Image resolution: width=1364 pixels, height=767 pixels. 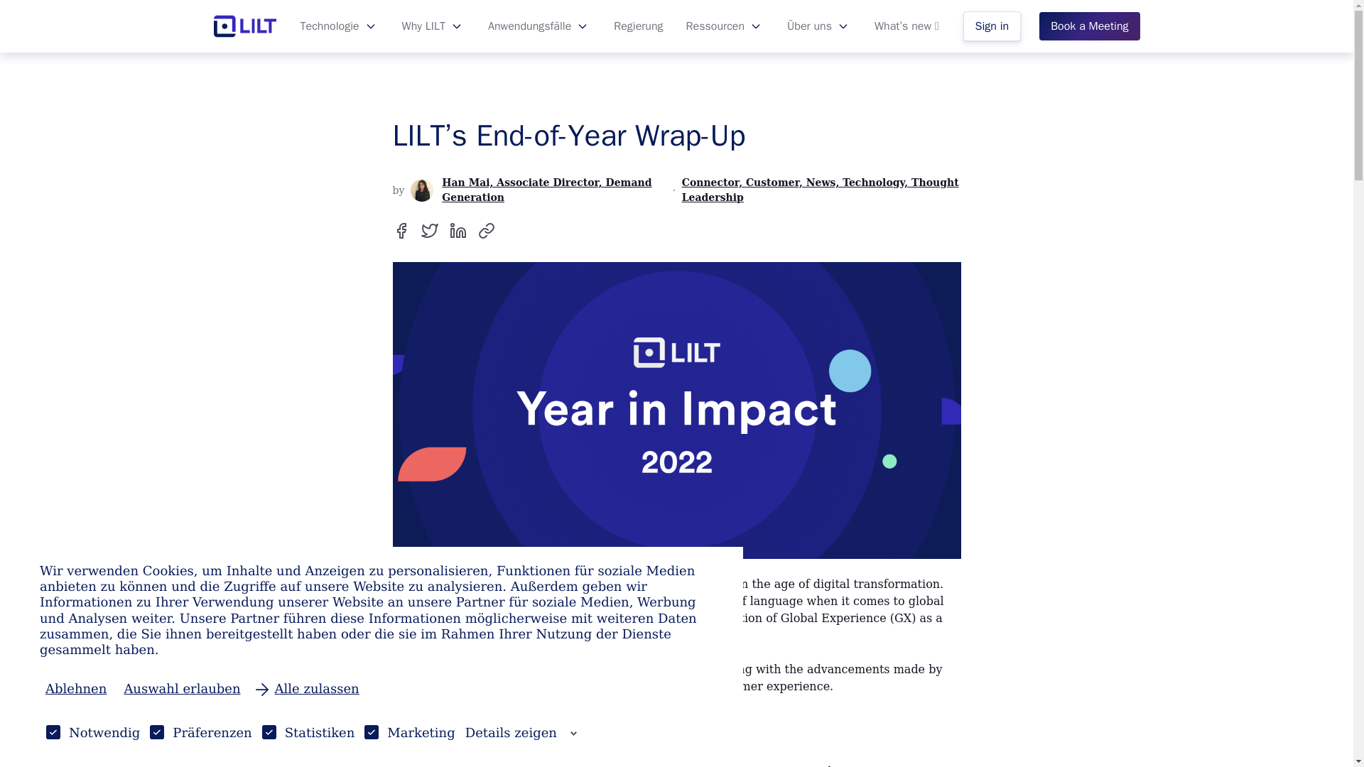 What do you see at coordinates (75, 690) in the screenshot?
I see `Ablehnen` at bounding box center [75, 690].